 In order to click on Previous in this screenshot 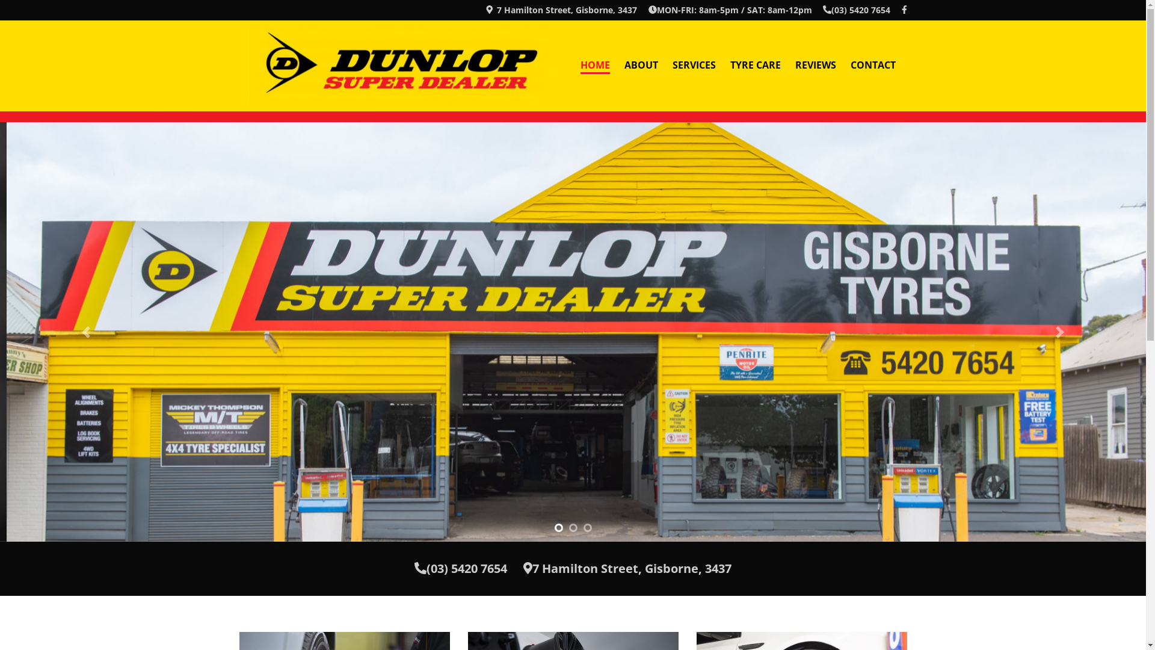, I will do `click(86, 332)`.